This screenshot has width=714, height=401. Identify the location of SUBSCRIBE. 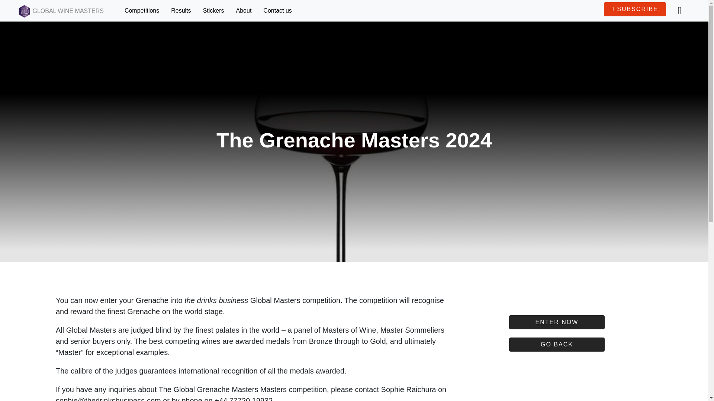
(635, 9).